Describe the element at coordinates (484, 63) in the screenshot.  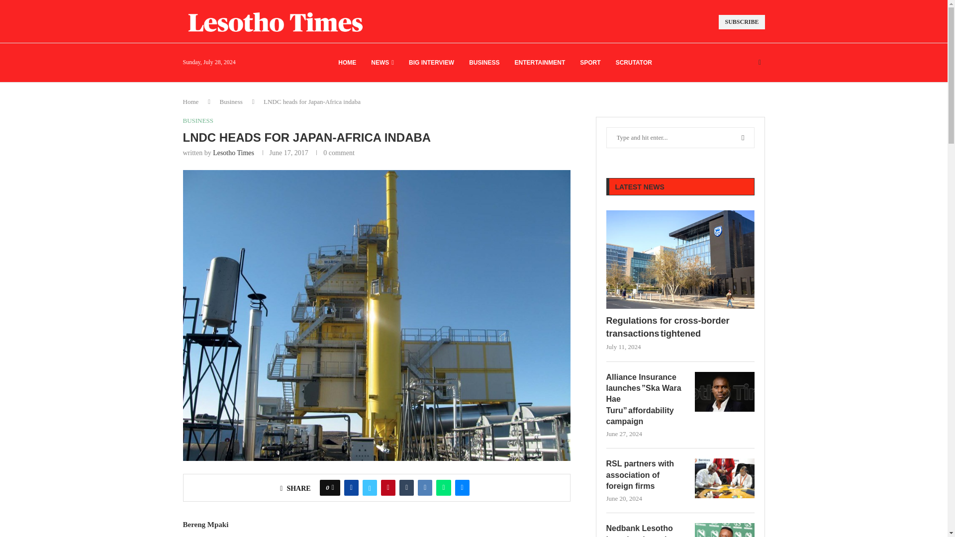
I see `BUSINESS` at that location.